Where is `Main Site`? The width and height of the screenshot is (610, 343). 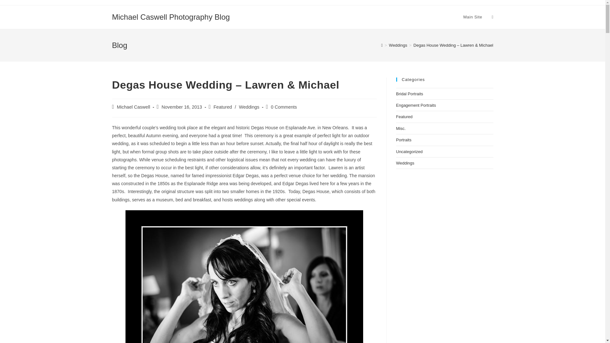 Main Site is located at coordinates (473, 17).